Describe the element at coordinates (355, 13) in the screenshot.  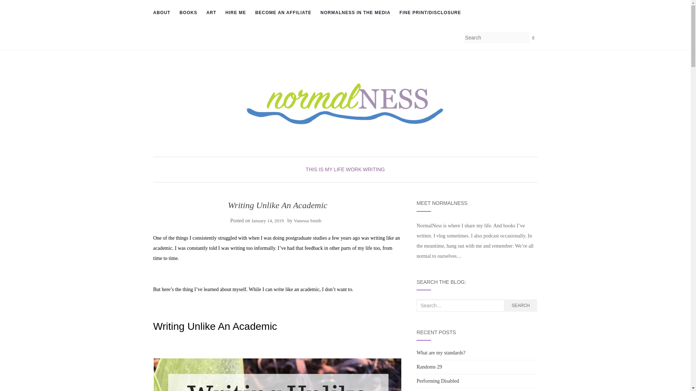
I see `NormalNess In The Media` at that location.